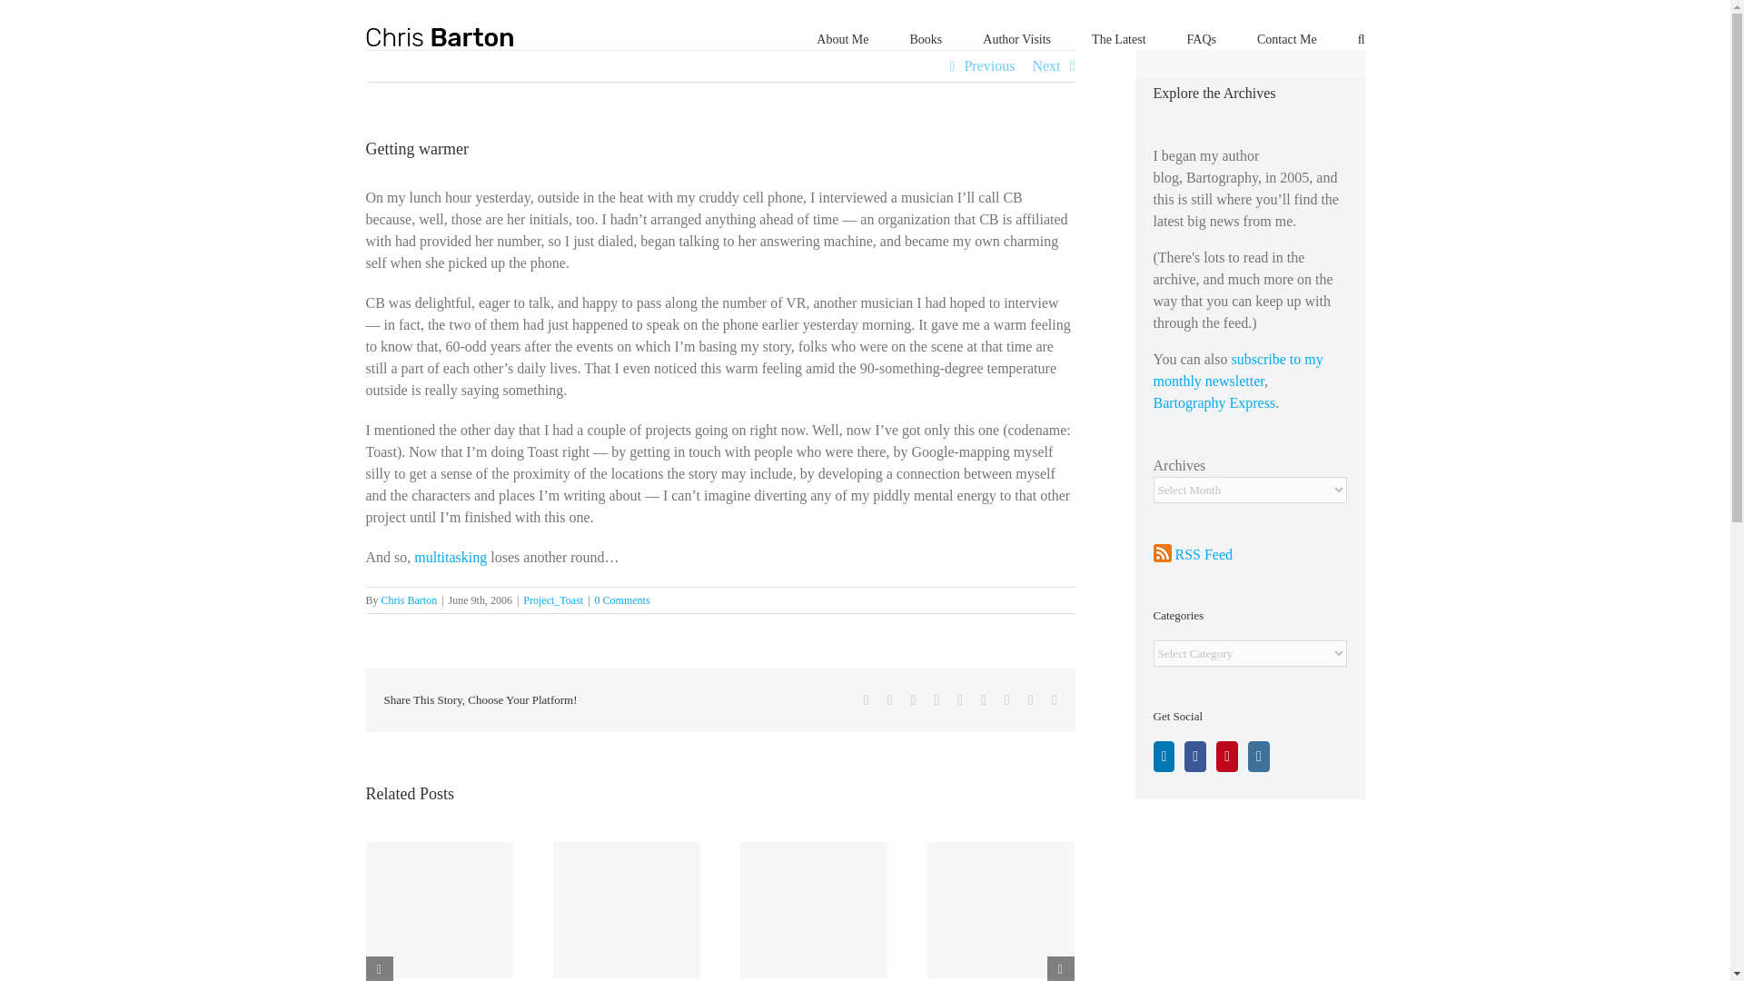 The width and height of the screenshot is (1744, 981). What do you see at coordinates (1017, 38) in the screenshot?
I see `Author Visits` at bounding box center [1017, 38].